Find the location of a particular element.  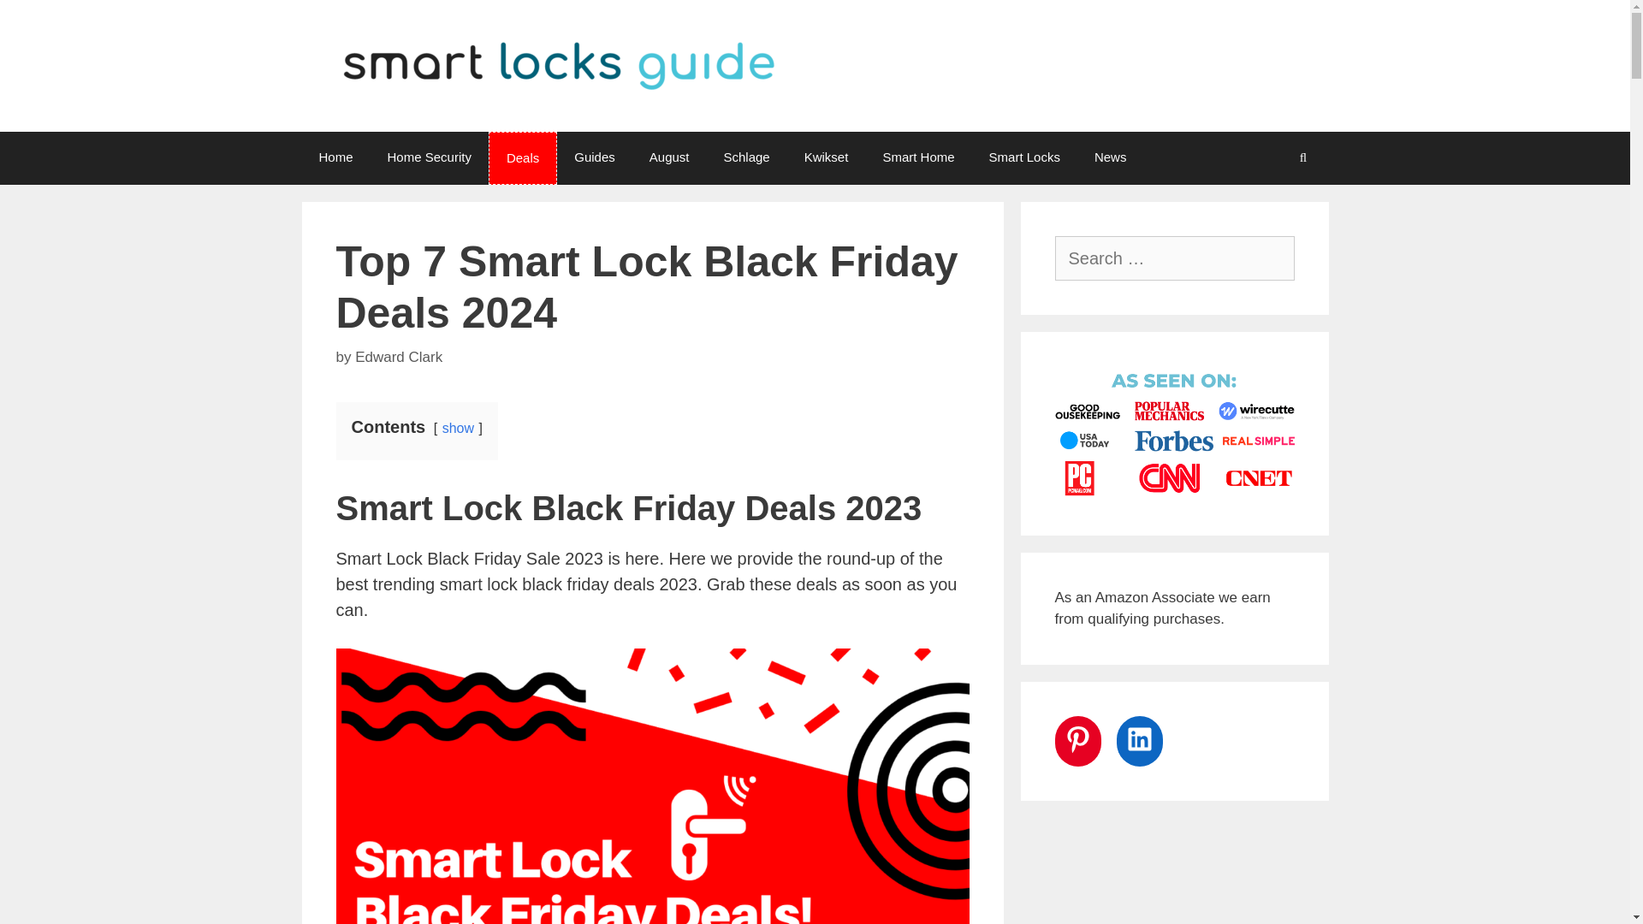

Guides is located at coordinates (594, 157).